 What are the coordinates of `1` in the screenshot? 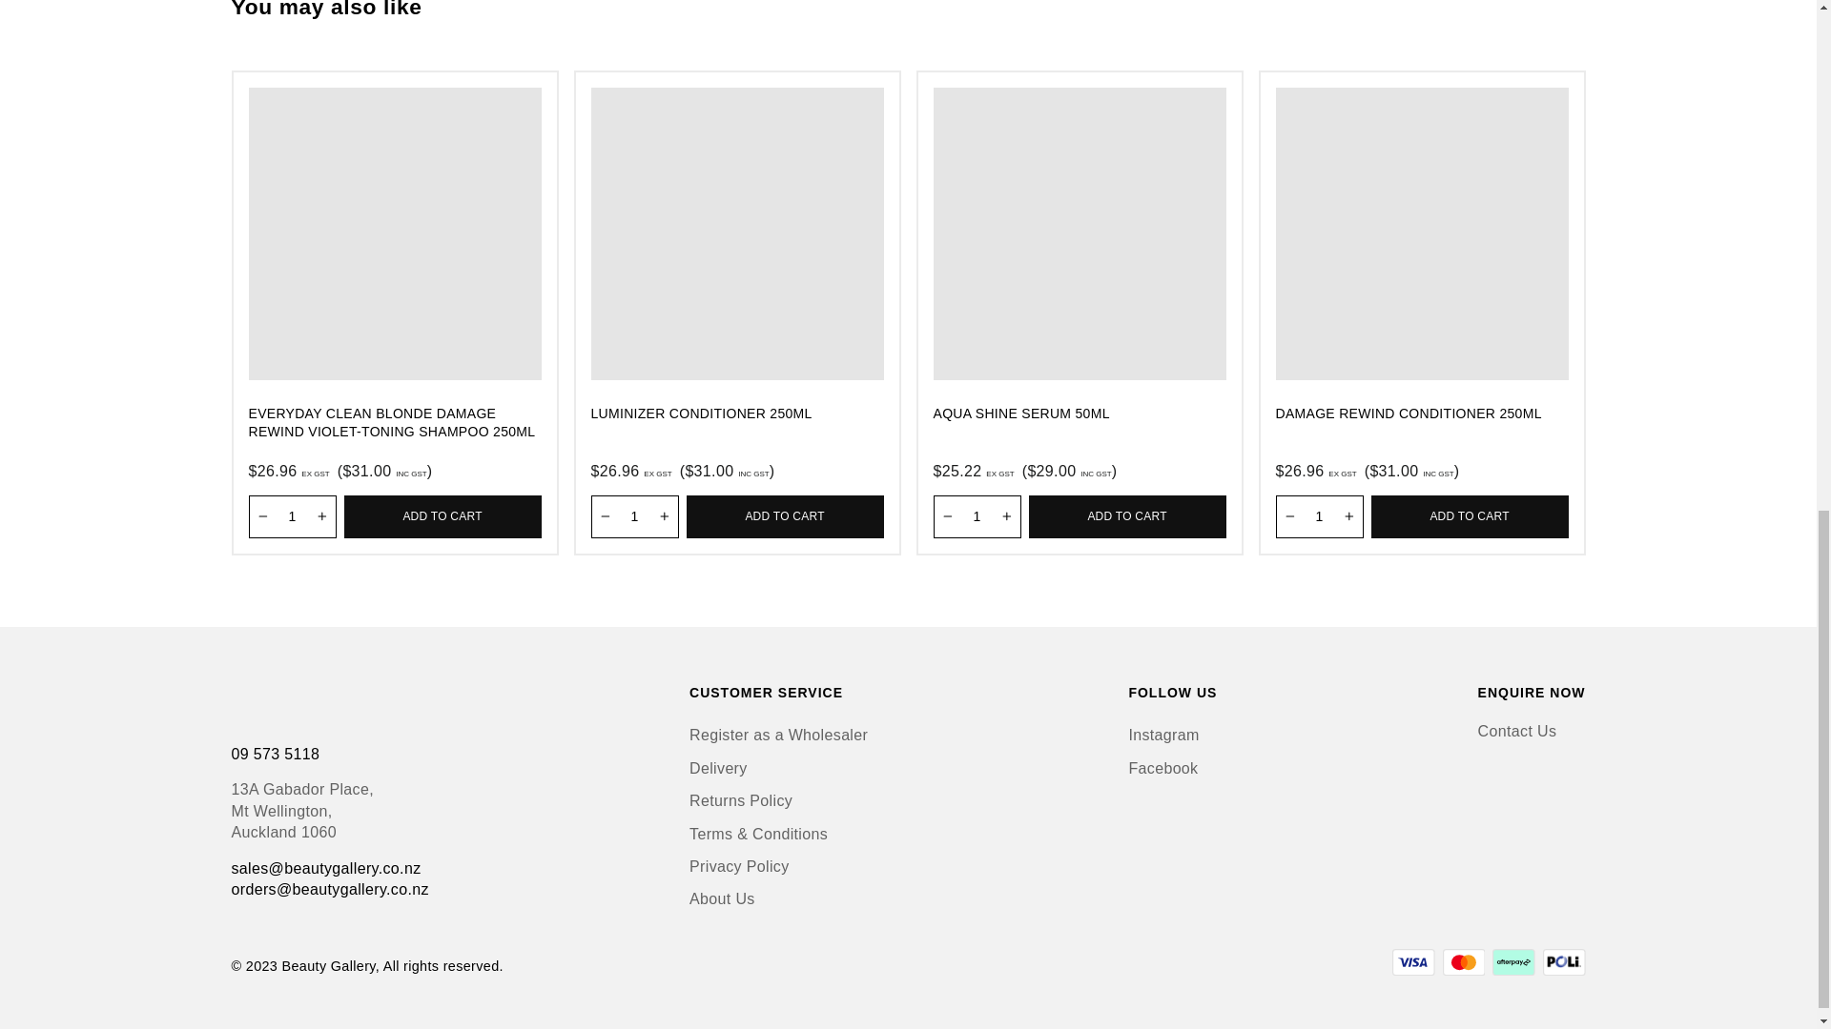 It's located at (291, 516).